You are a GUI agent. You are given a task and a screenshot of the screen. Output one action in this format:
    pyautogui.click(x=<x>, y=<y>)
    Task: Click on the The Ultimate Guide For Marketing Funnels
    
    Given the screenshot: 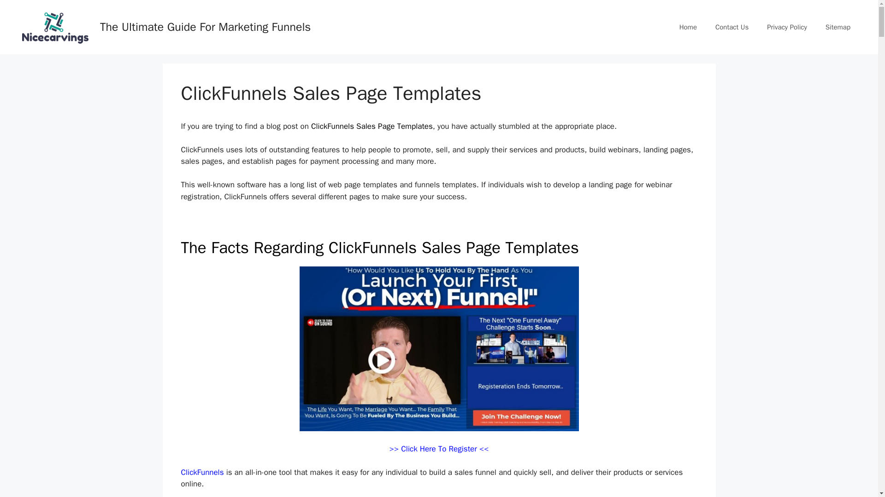 What is the action you would take?
    pyautogui.click(x=205, y=27)
    